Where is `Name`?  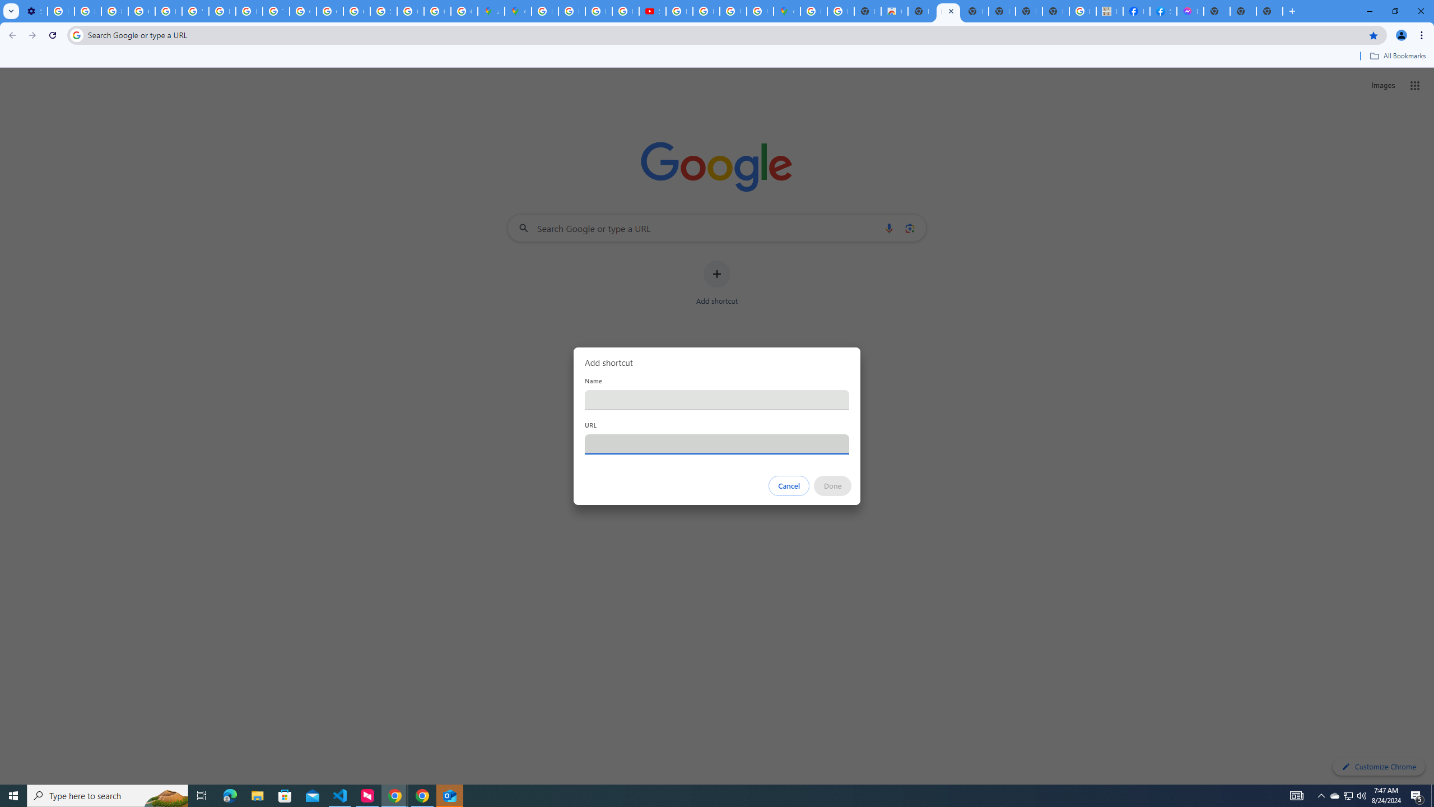 Name is located at coordinates (717, 400).